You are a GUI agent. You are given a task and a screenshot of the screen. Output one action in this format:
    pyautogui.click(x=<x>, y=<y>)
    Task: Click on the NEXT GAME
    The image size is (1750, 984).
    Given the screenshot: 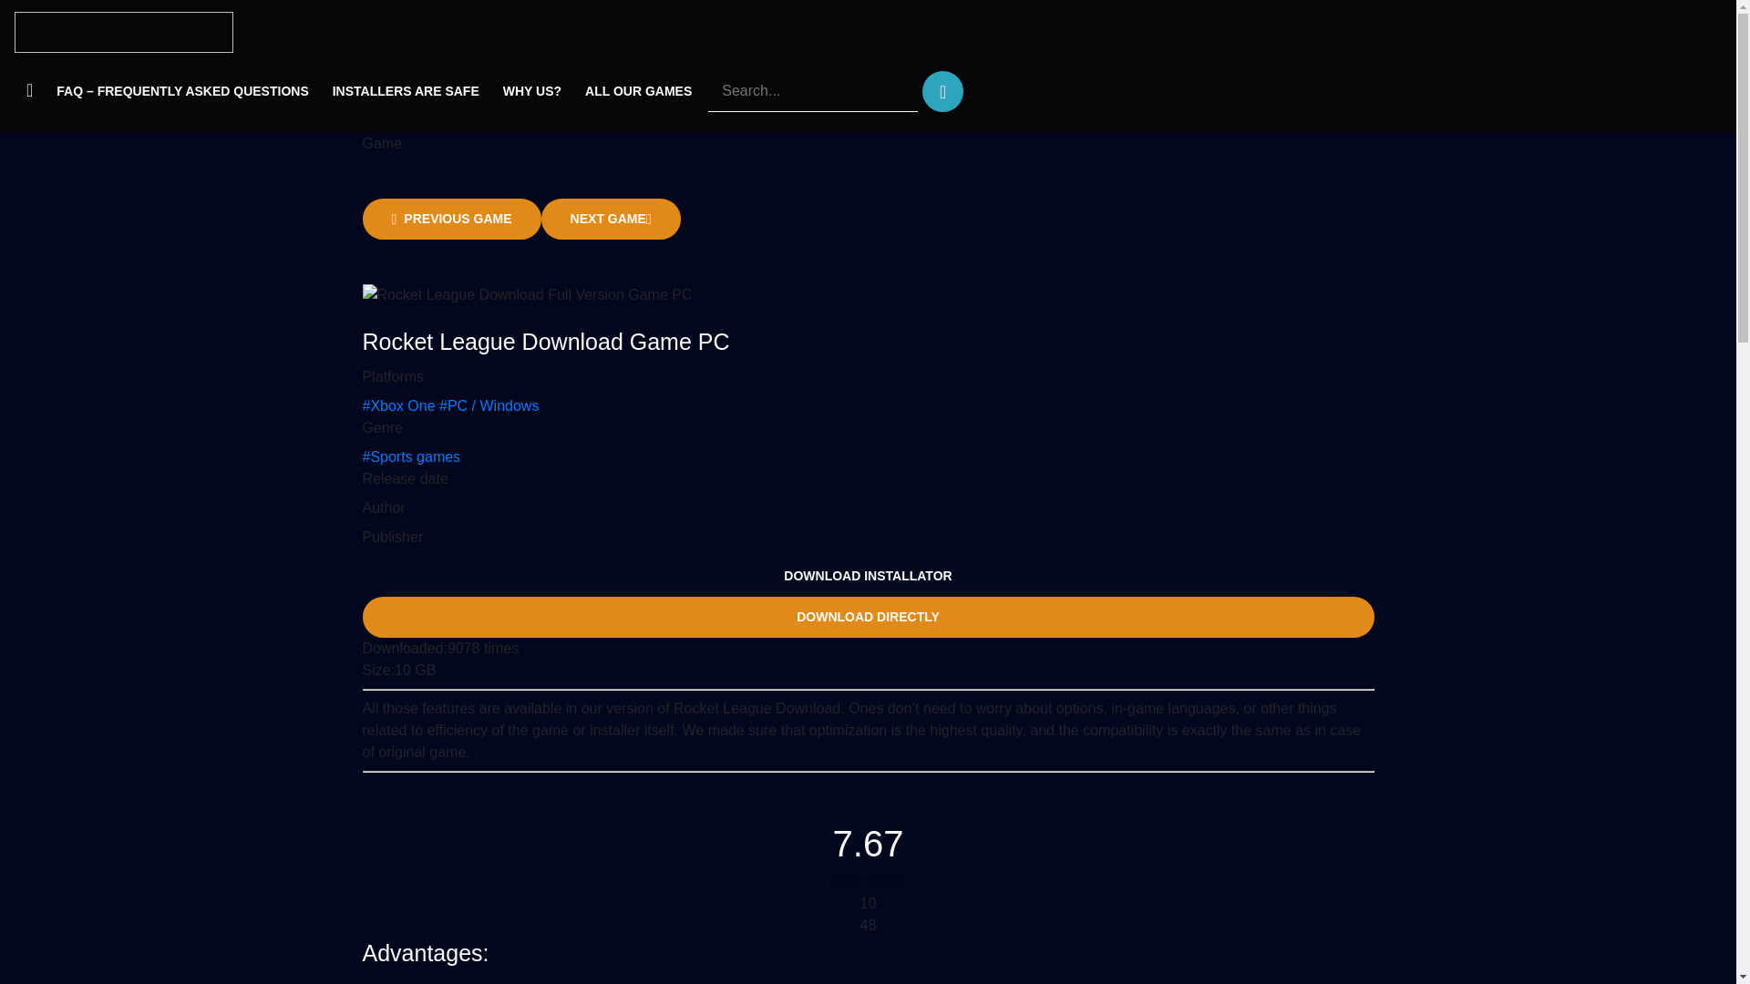 What is the action you would take?
    pyautogui.click(x=611, y=219)
    